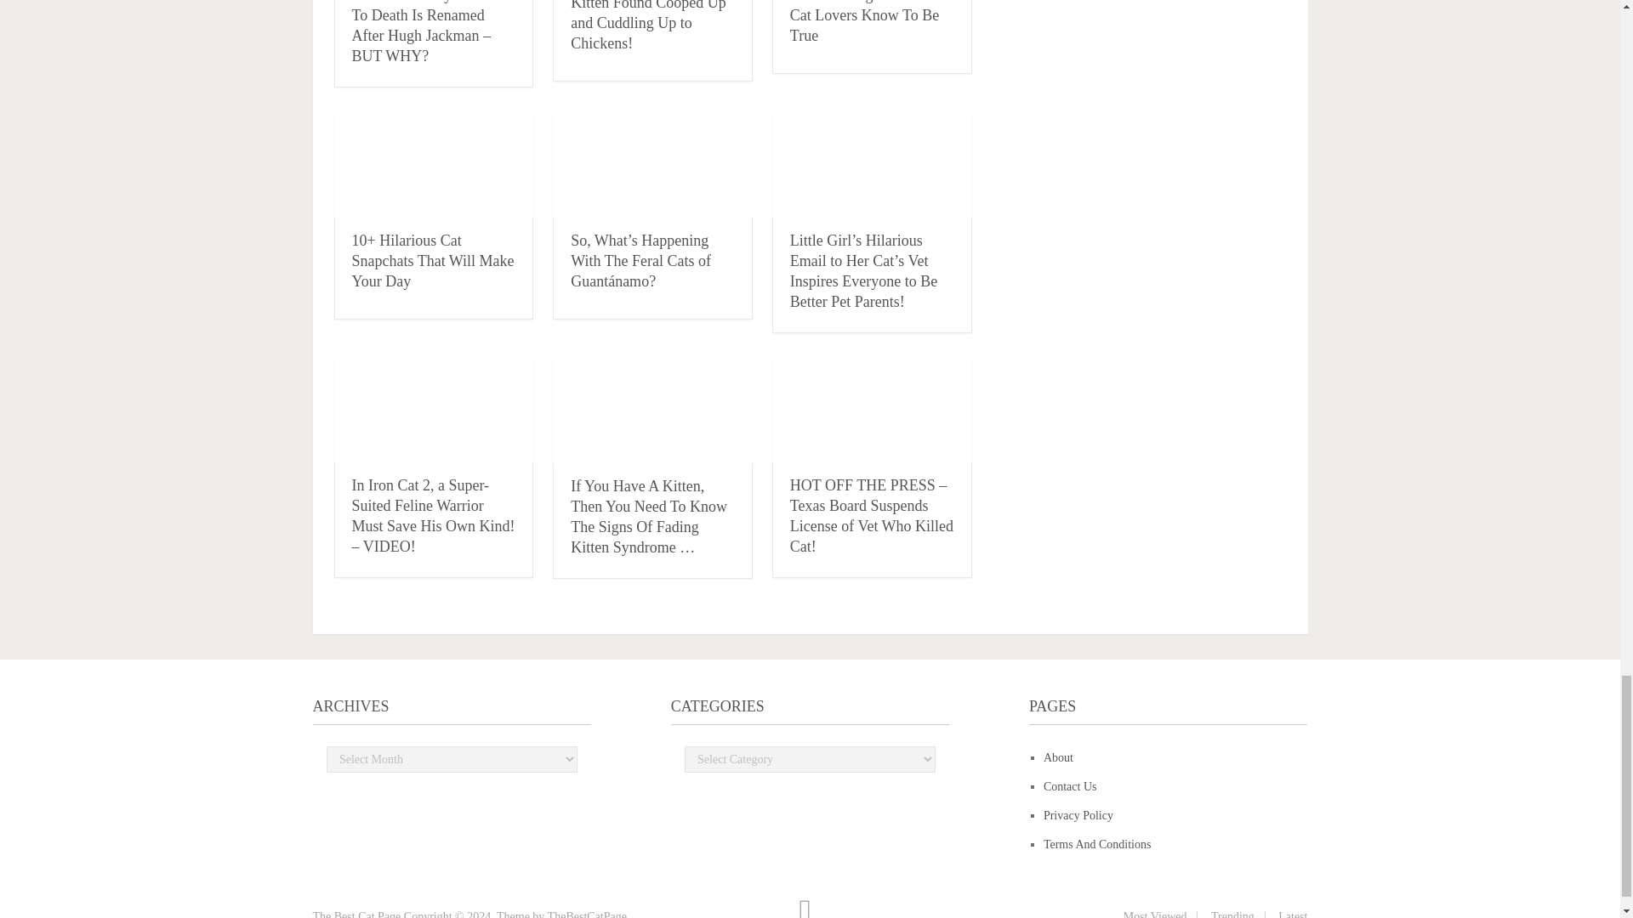 The width and height of the screenshot is (1633, 918). I want to click on Kitten Found Cooped Up and Cuddling Up to Chickens!, so click(648, 25).